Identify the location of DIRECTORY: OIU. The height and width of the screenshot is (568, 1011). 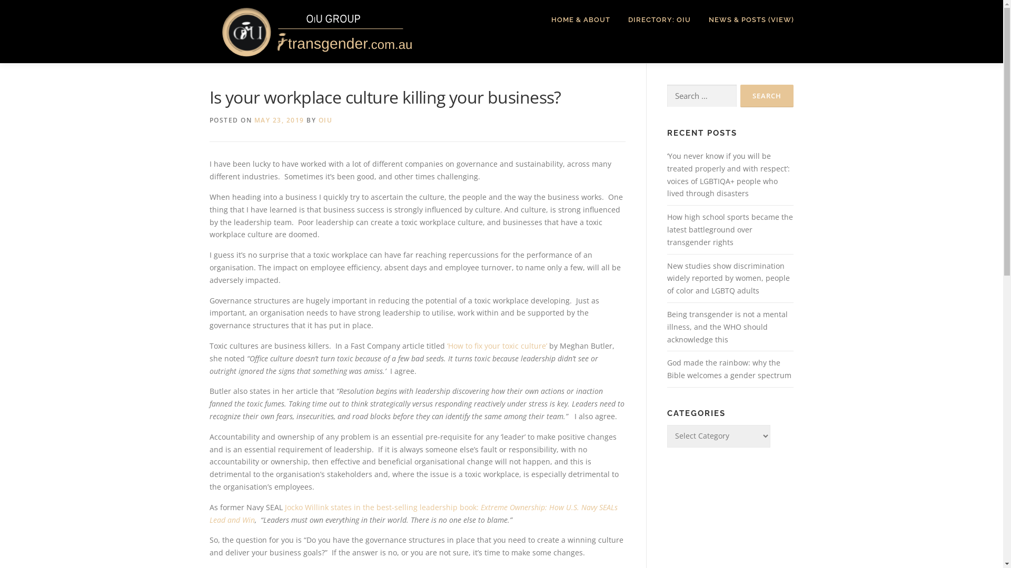
(659, 20).